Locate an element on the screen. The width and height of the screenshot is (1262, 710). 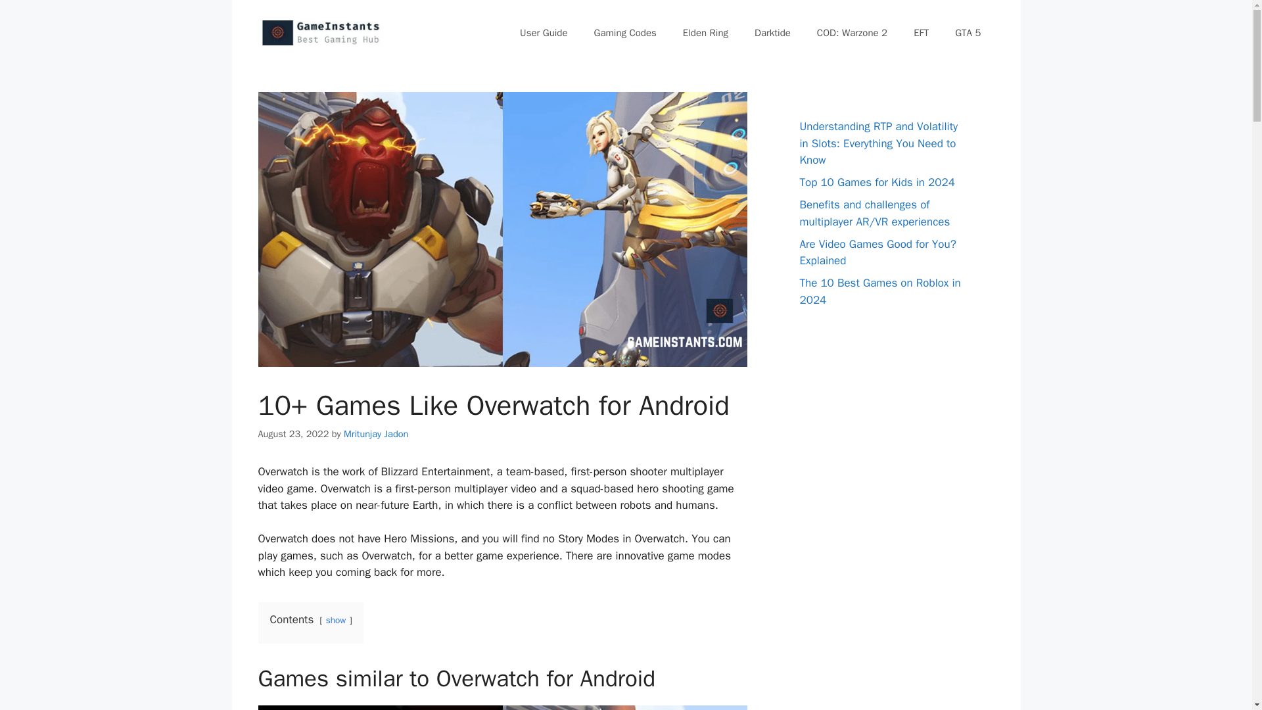
Mritunjay Jadon is located at coordinates (375, 434).